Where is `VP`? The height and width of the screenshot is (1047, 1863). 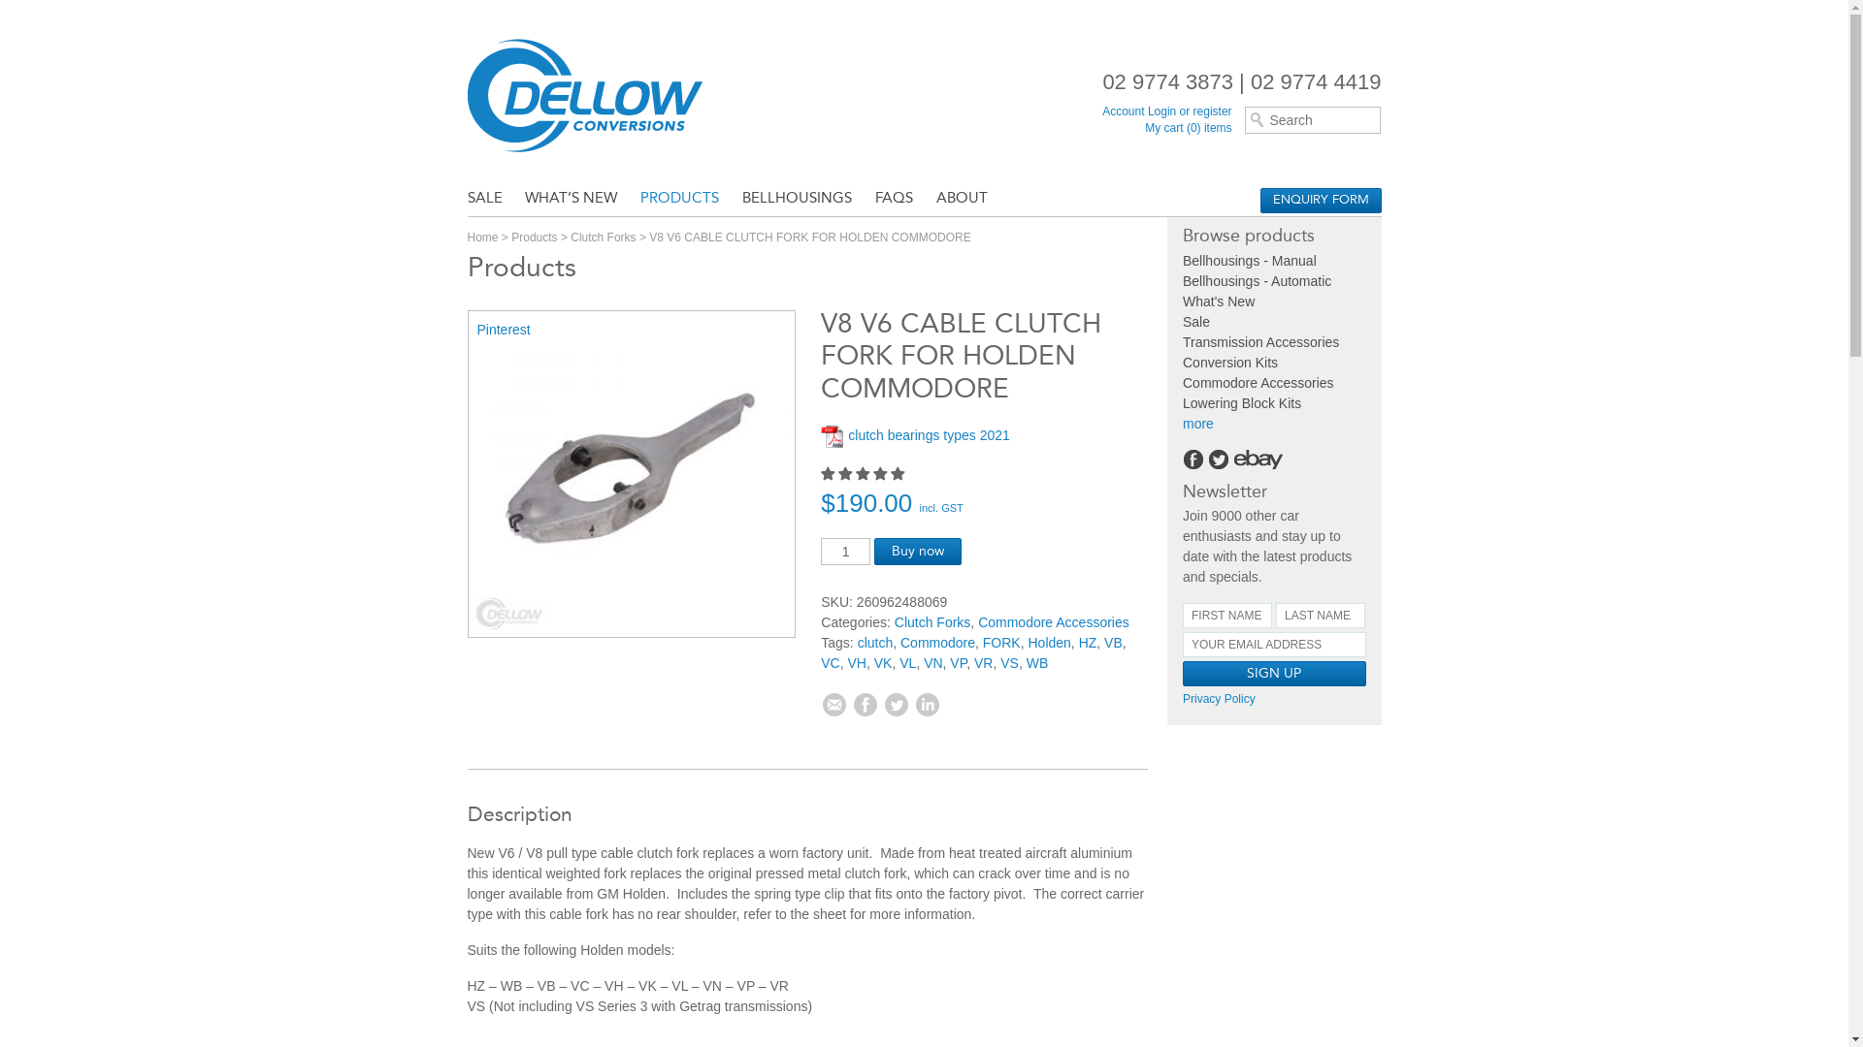 VP is located at coordinates (959, 663).